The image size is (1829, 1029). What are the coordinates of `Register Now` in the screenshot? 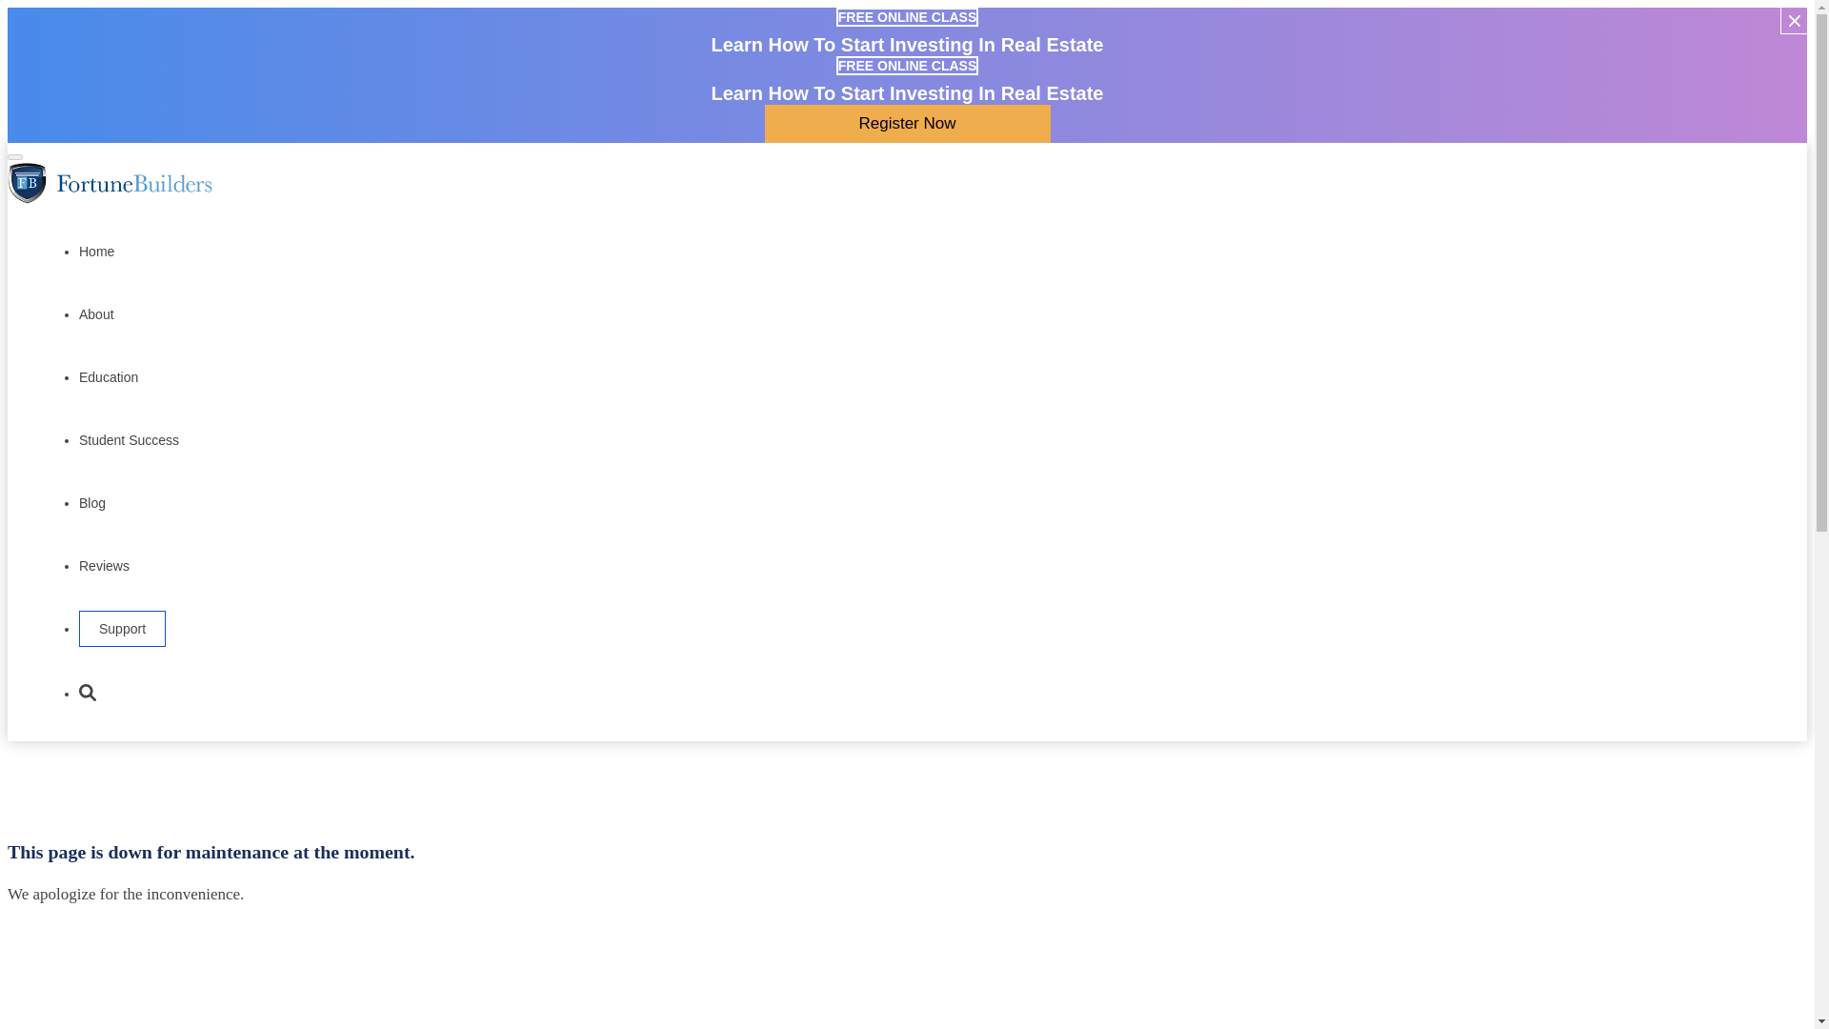 It's located at (907, 124).